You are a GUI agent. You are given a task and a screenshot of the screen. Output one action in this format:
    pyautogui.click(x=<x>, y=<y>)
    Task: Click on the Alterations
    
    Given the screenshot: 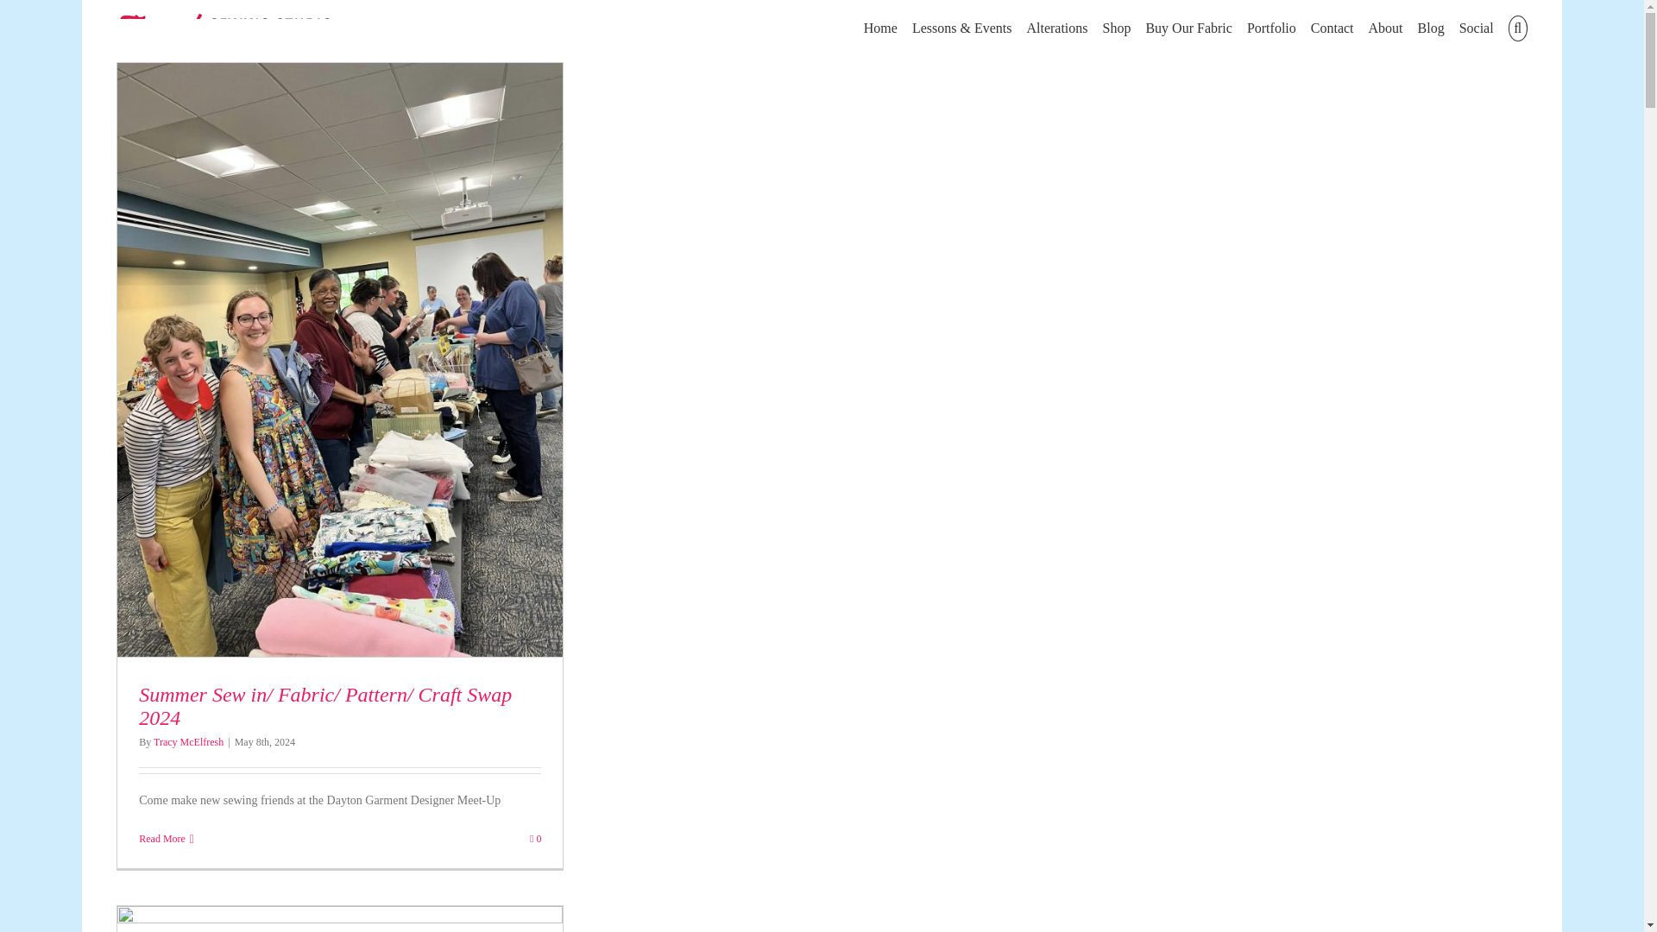 What is the action you would take?
    pyautogui.click(x=1056, y=27)
    